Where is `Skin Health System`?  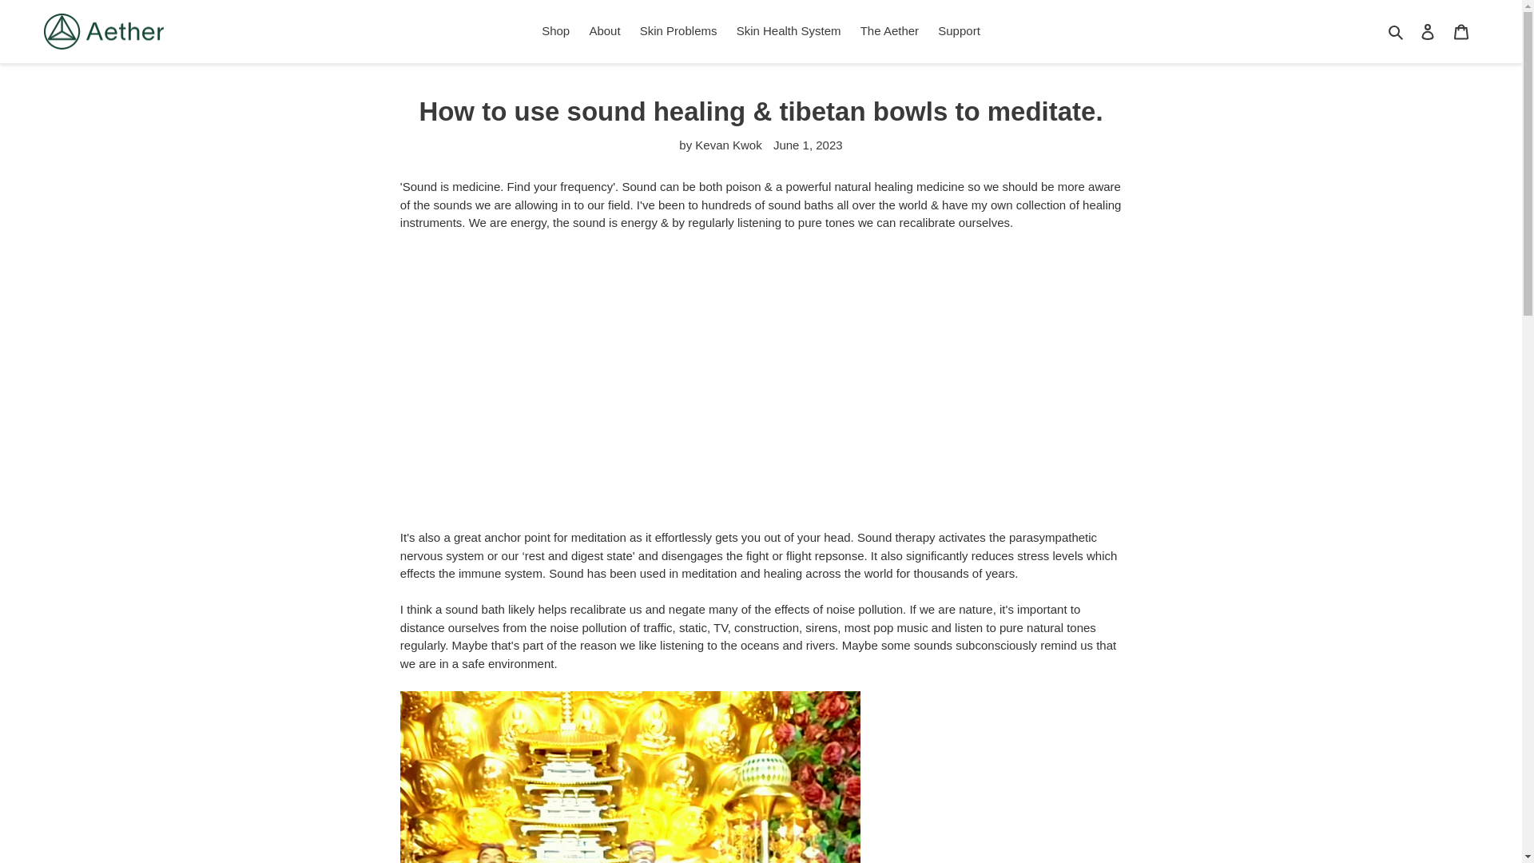
Skin Health System is located at coordinates (789, 31).